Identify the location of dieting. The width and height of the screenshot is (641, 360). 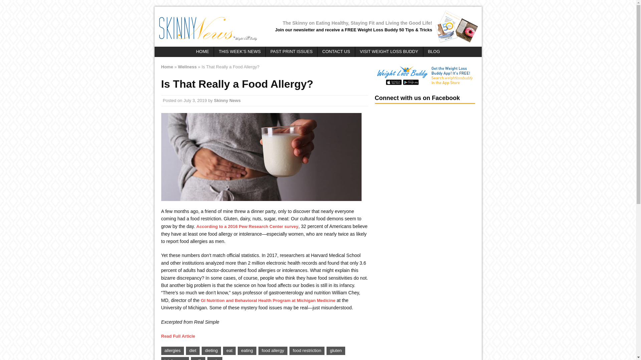
(211, 351).